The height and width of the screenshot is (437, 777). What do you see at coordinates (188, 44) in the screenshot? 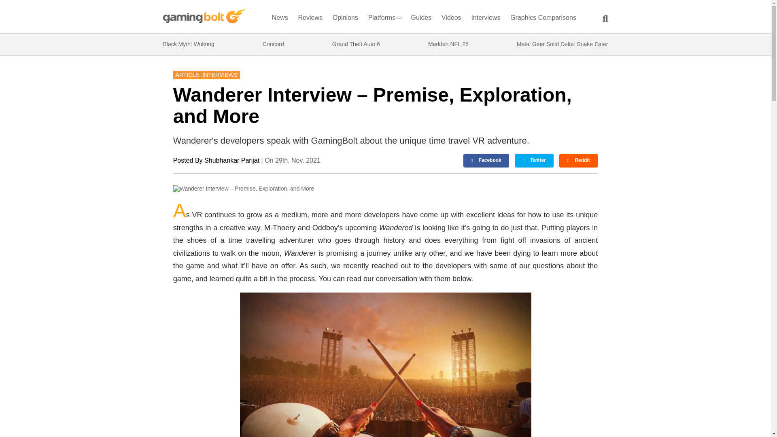
I see `Black Myth: Wukong` at bounding box center [188, 44].